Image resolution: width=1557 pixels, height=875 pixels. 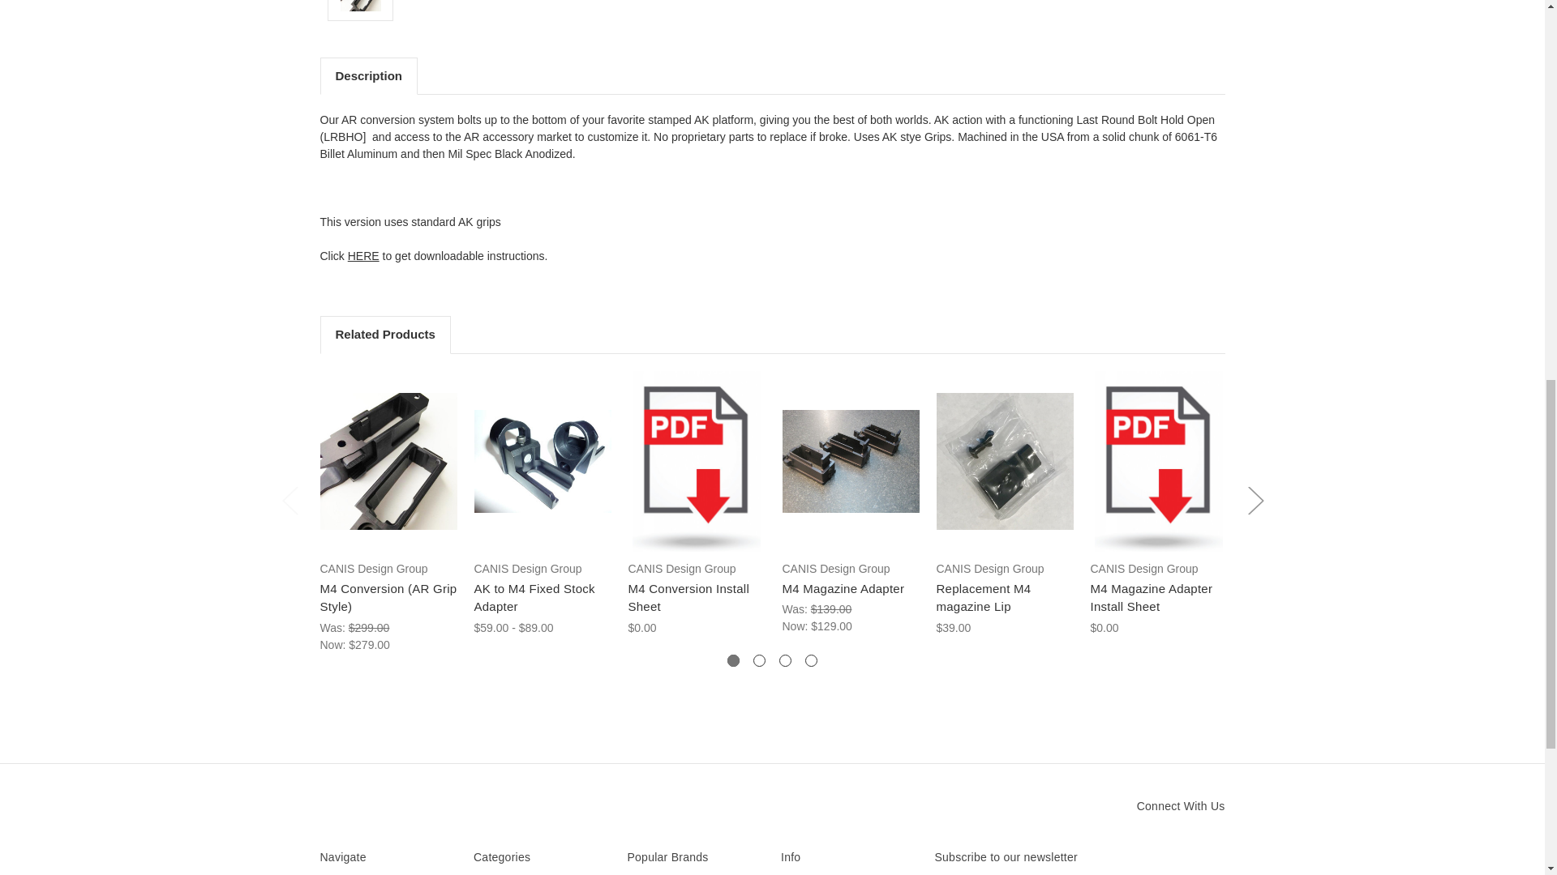 What do you see at coordinates (542, 461) in the screenshot?
I see `AK to M4 Fixed Stock Adapter` at bounding box center [542, 461].